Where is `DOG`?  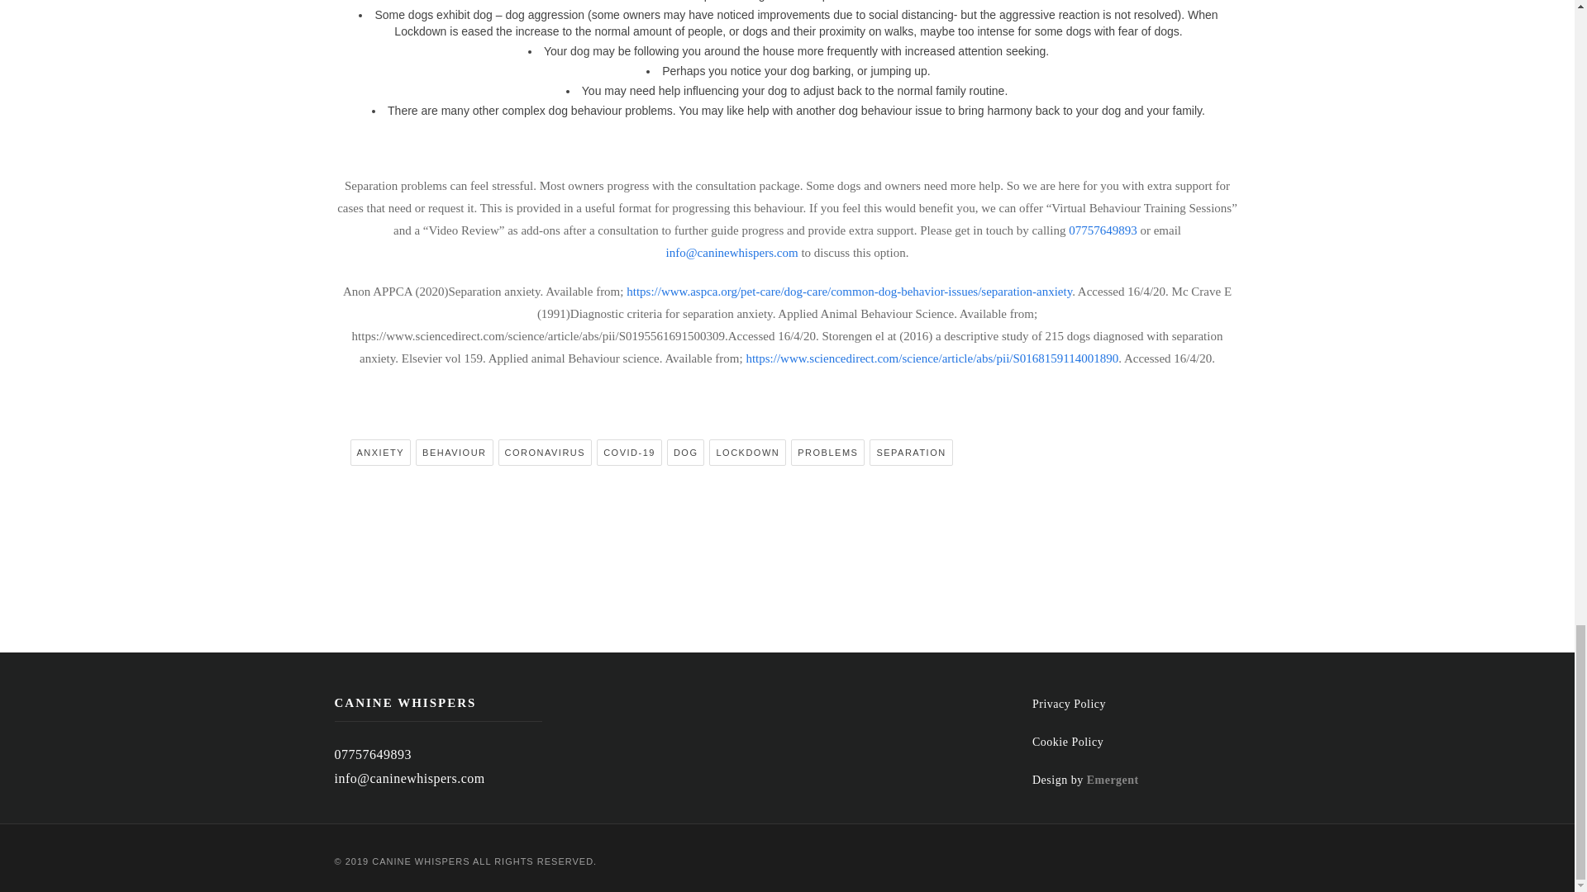
DOG is located at coordinates (685, 453).